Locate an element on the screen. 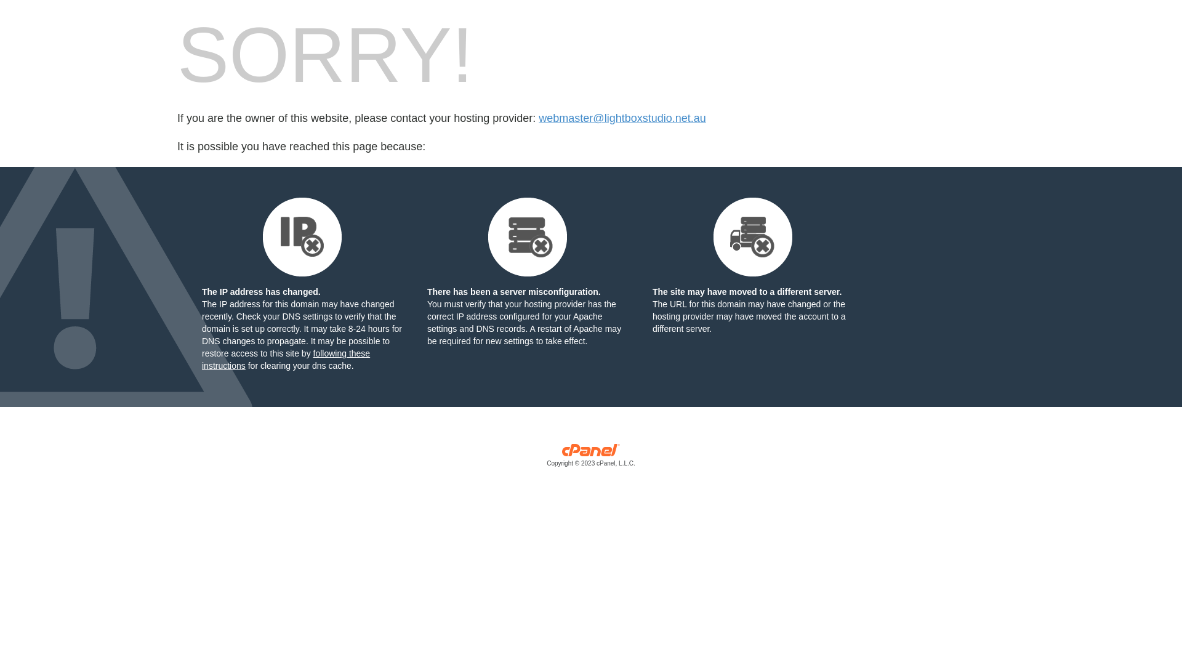 Image resolution: width=1182 pixels, height=665 pixels. following these instructions is located at coordinates (286, 360).